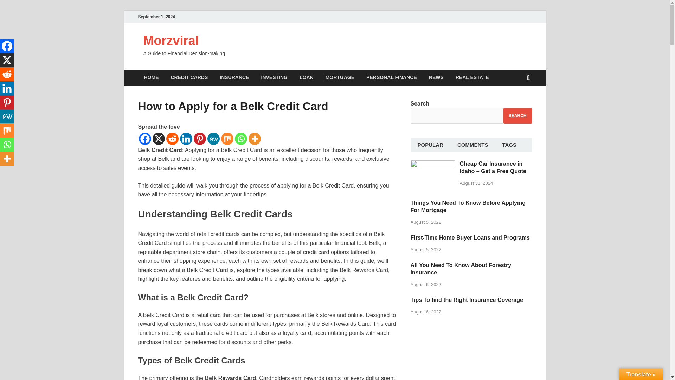 The height and width of the screenshot is (380, 675). What do you see at coordinates (307, 77) in the screenshot?
I see `LOAN` at bounding box center [307, 77].